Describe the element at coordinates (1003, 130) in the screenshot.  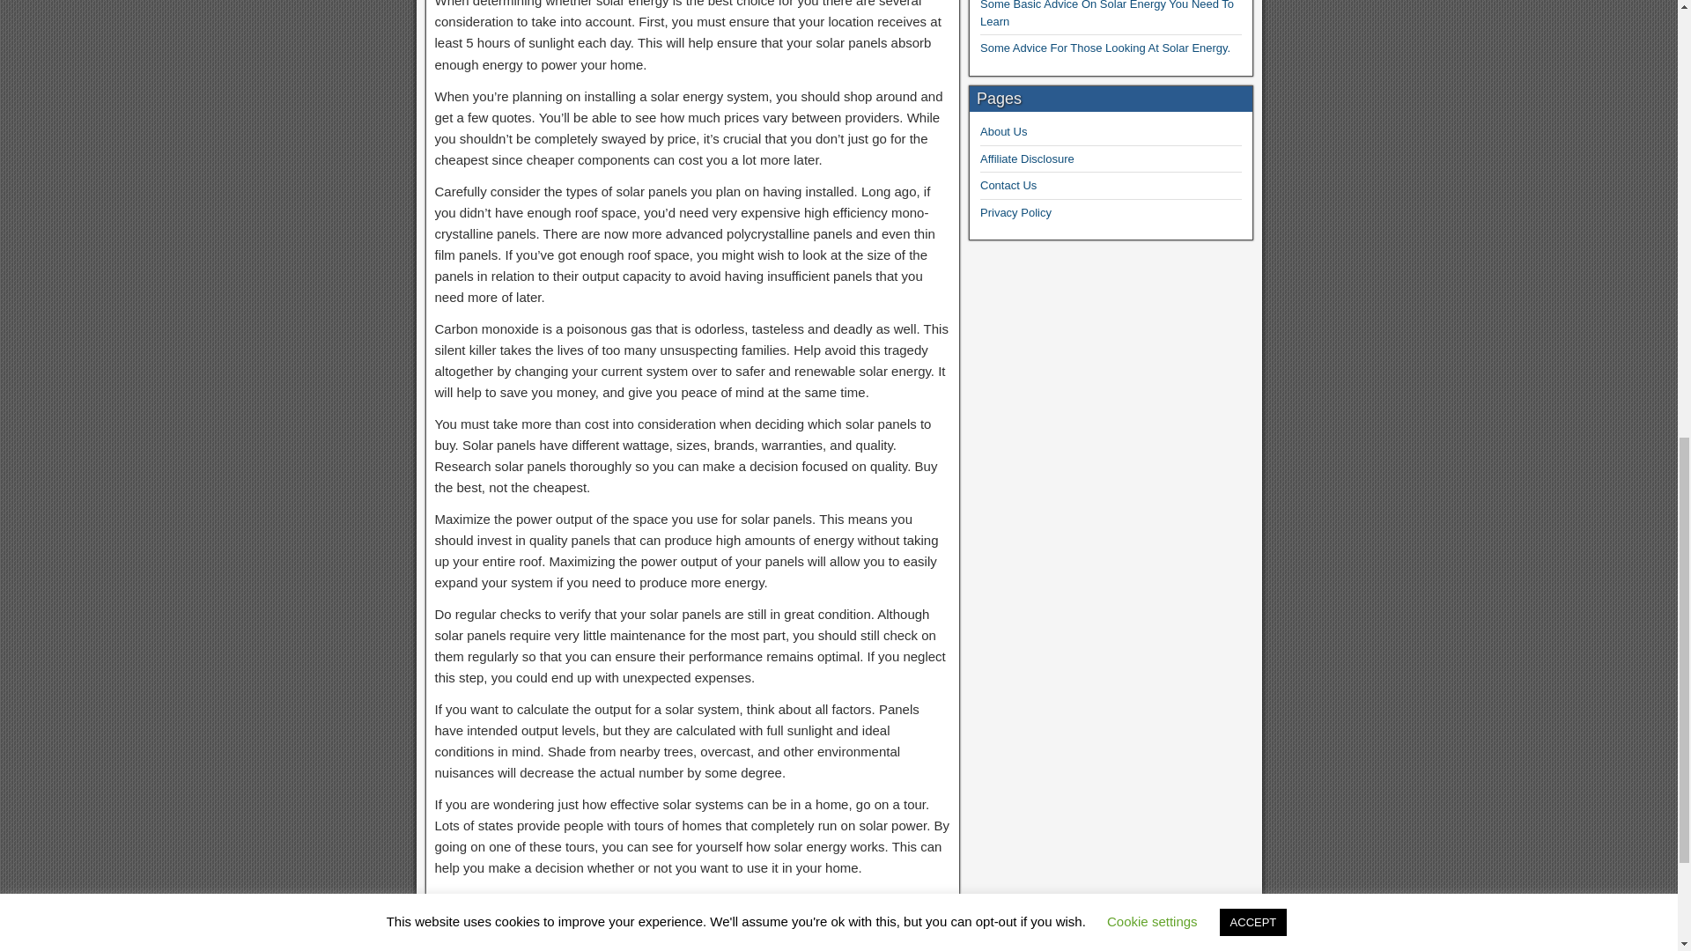
I see `About Us` at that location.